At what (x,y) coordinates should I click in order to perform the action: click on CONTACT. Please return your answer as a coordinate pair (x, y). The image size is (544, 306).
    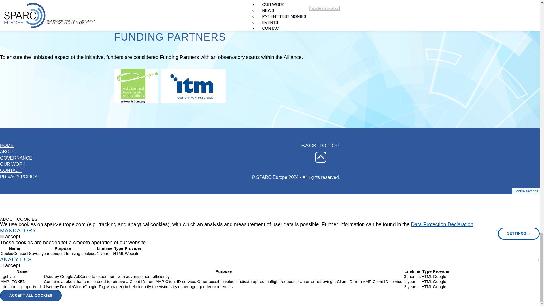
    Looking at the image, I should click on (19, 171).